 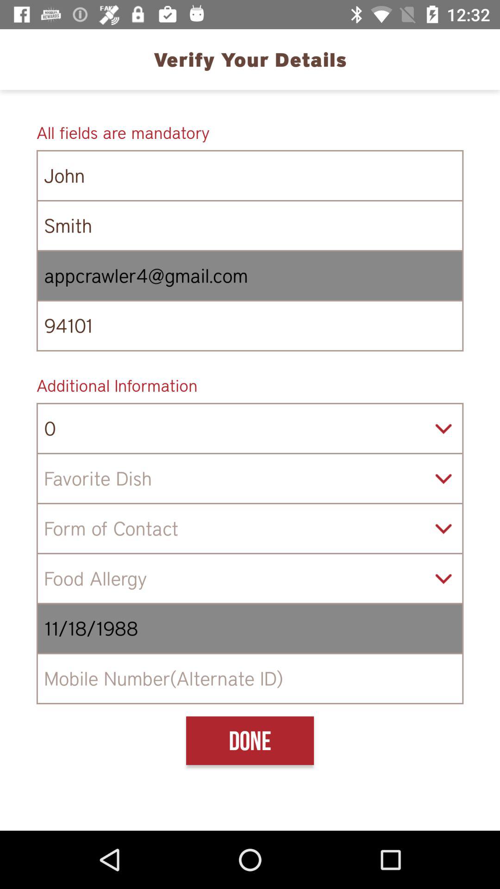 I want to click on favorite food drop down box, so click(x=250, y=479).